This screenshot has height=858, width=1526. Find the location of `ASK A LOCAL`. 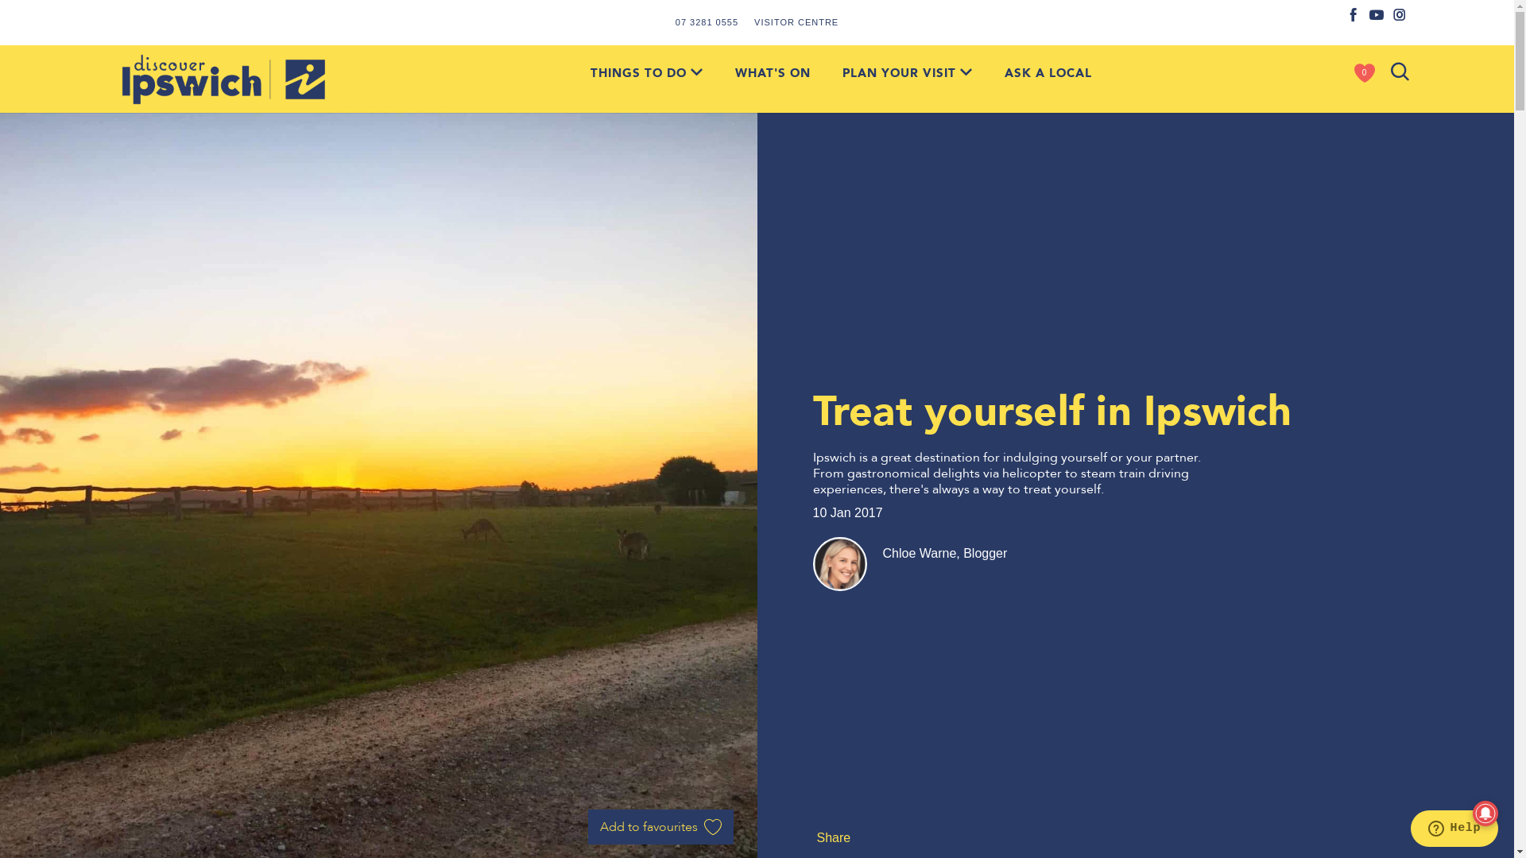

ASK A LOCAL is located at coordinates (1048, 73).